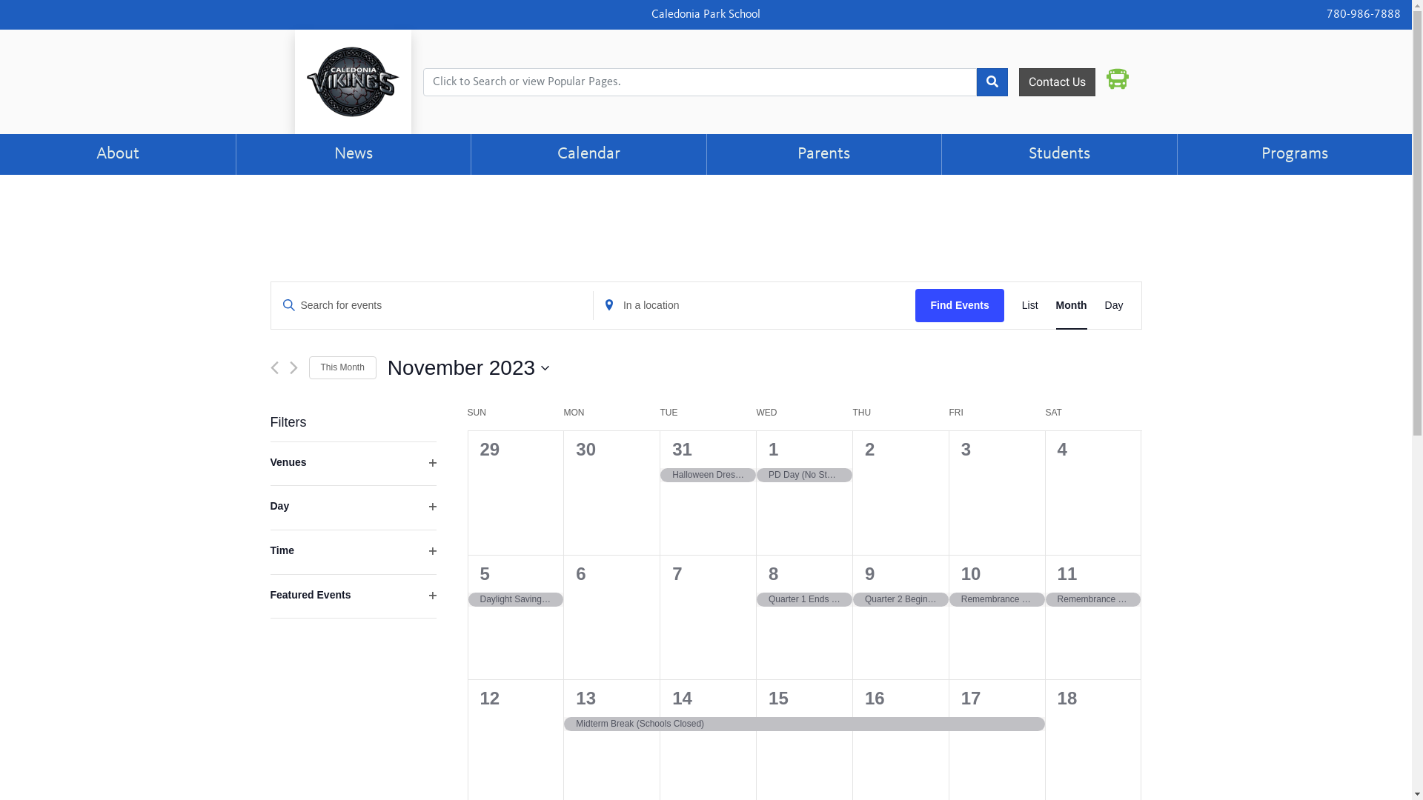 Image resolution: width=1423 pixels, height=800 pixels. What do you see at coordinates (1067, 573) in the screenshot?
I see `11` at bounding box center [1067, 573].